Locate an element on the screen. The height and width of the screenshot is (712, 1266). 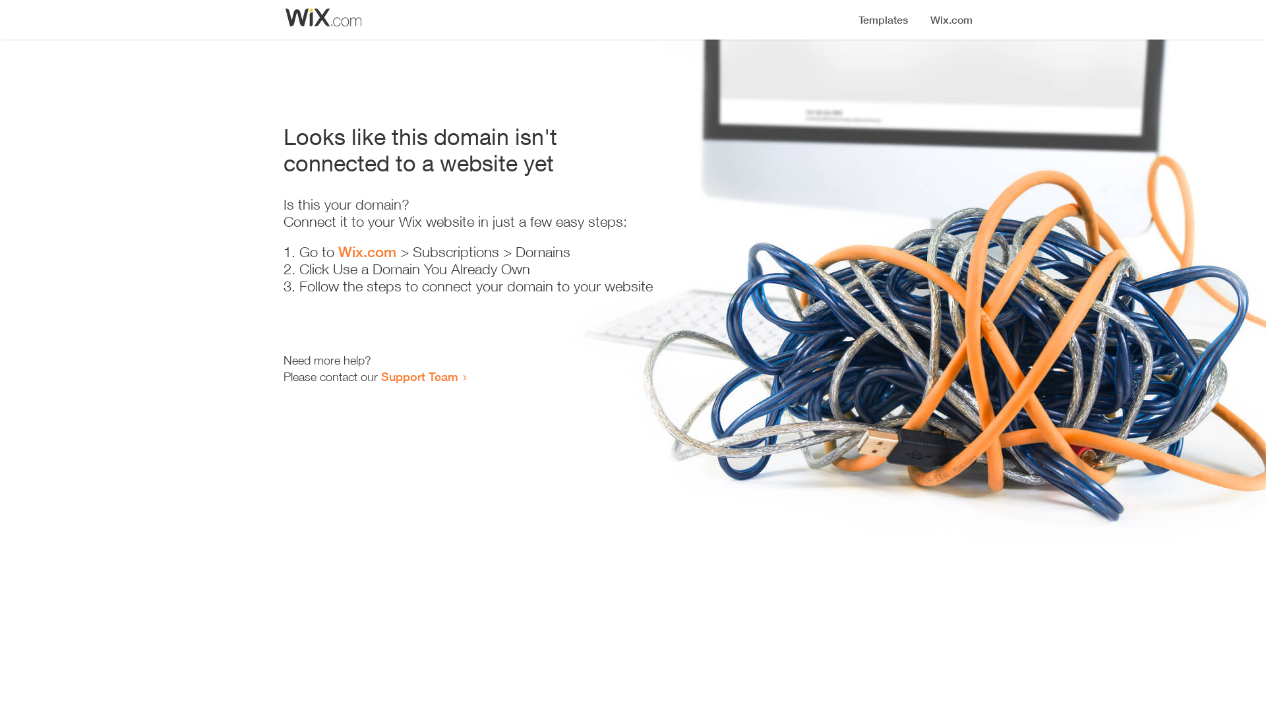
Support Team is located at coordinates (419, 376).